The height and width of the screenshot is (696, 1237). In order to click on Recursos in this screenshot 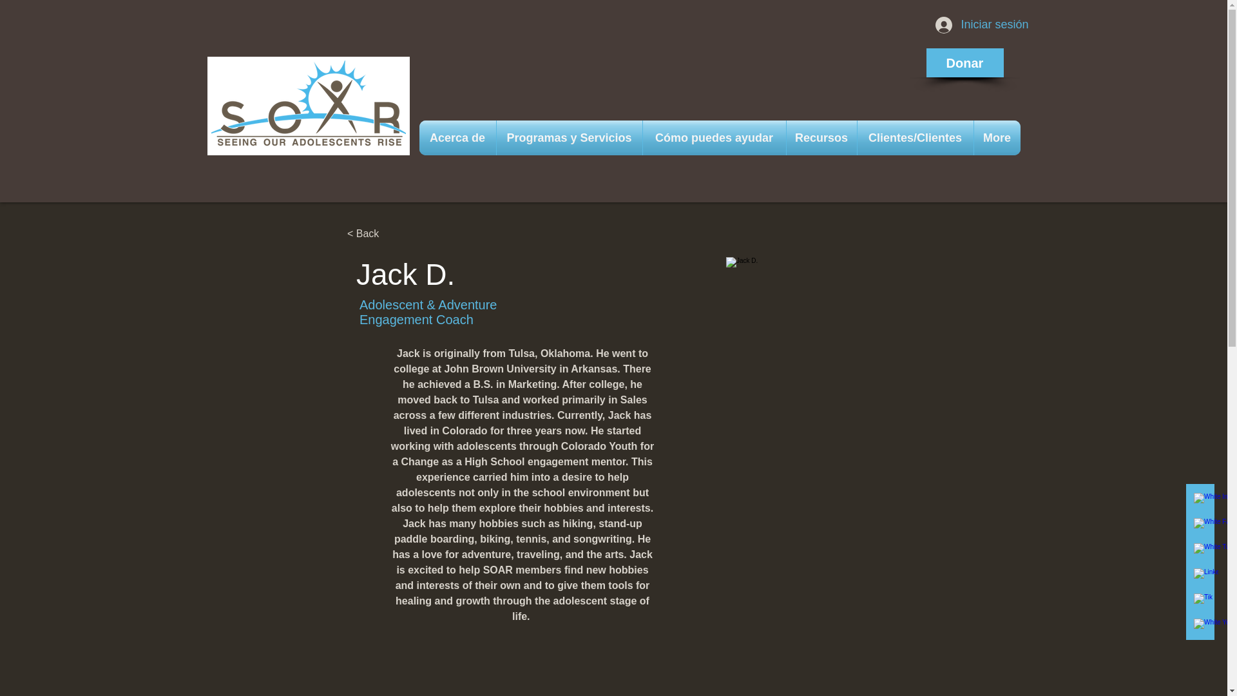, I will do `click(821, 137)`.